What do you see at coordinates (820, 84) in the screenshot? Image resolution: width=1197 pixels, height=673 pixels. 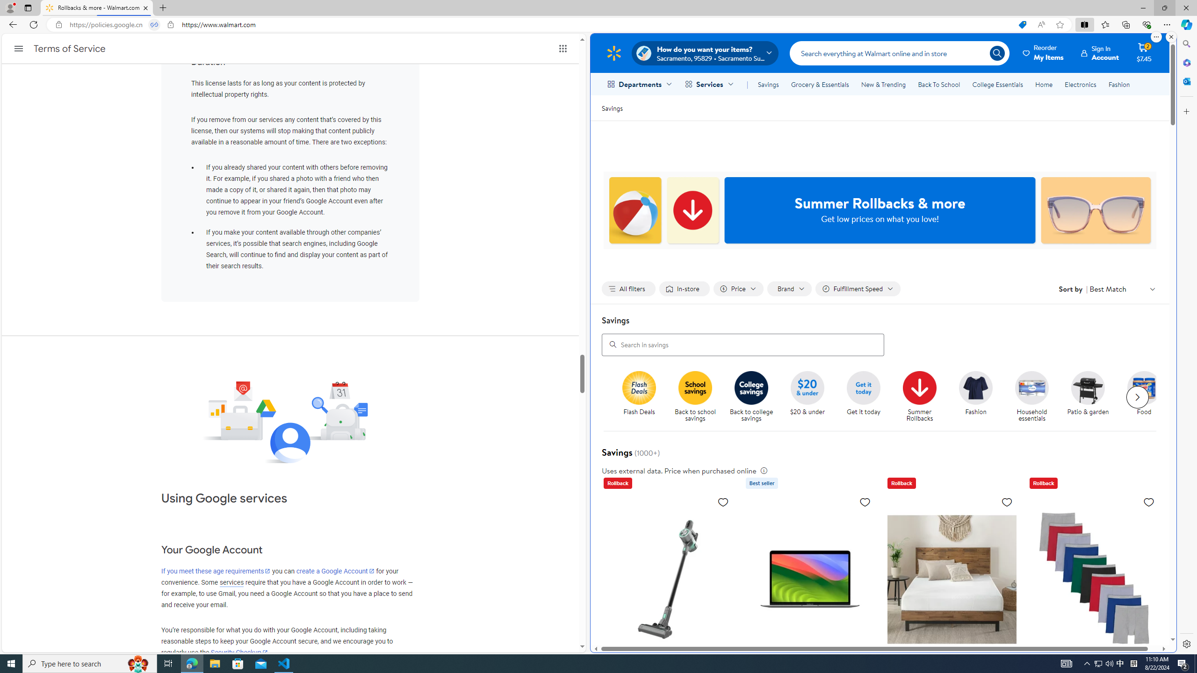 I see `Grocery & Essentials` at bounding box center [820, 84].